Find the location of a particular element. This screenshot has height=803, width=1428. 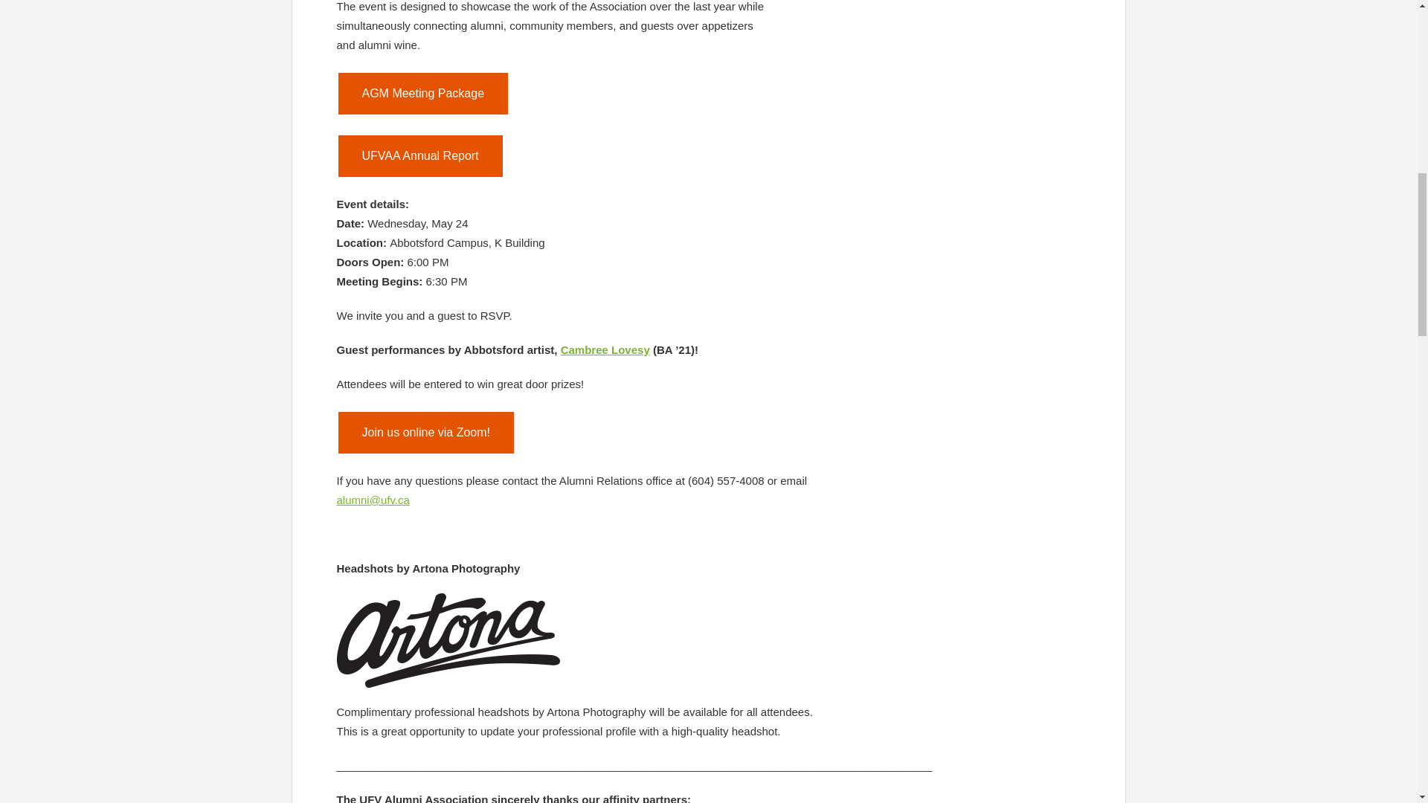

AGM Meeting Package is located at coordinates (422, 94).